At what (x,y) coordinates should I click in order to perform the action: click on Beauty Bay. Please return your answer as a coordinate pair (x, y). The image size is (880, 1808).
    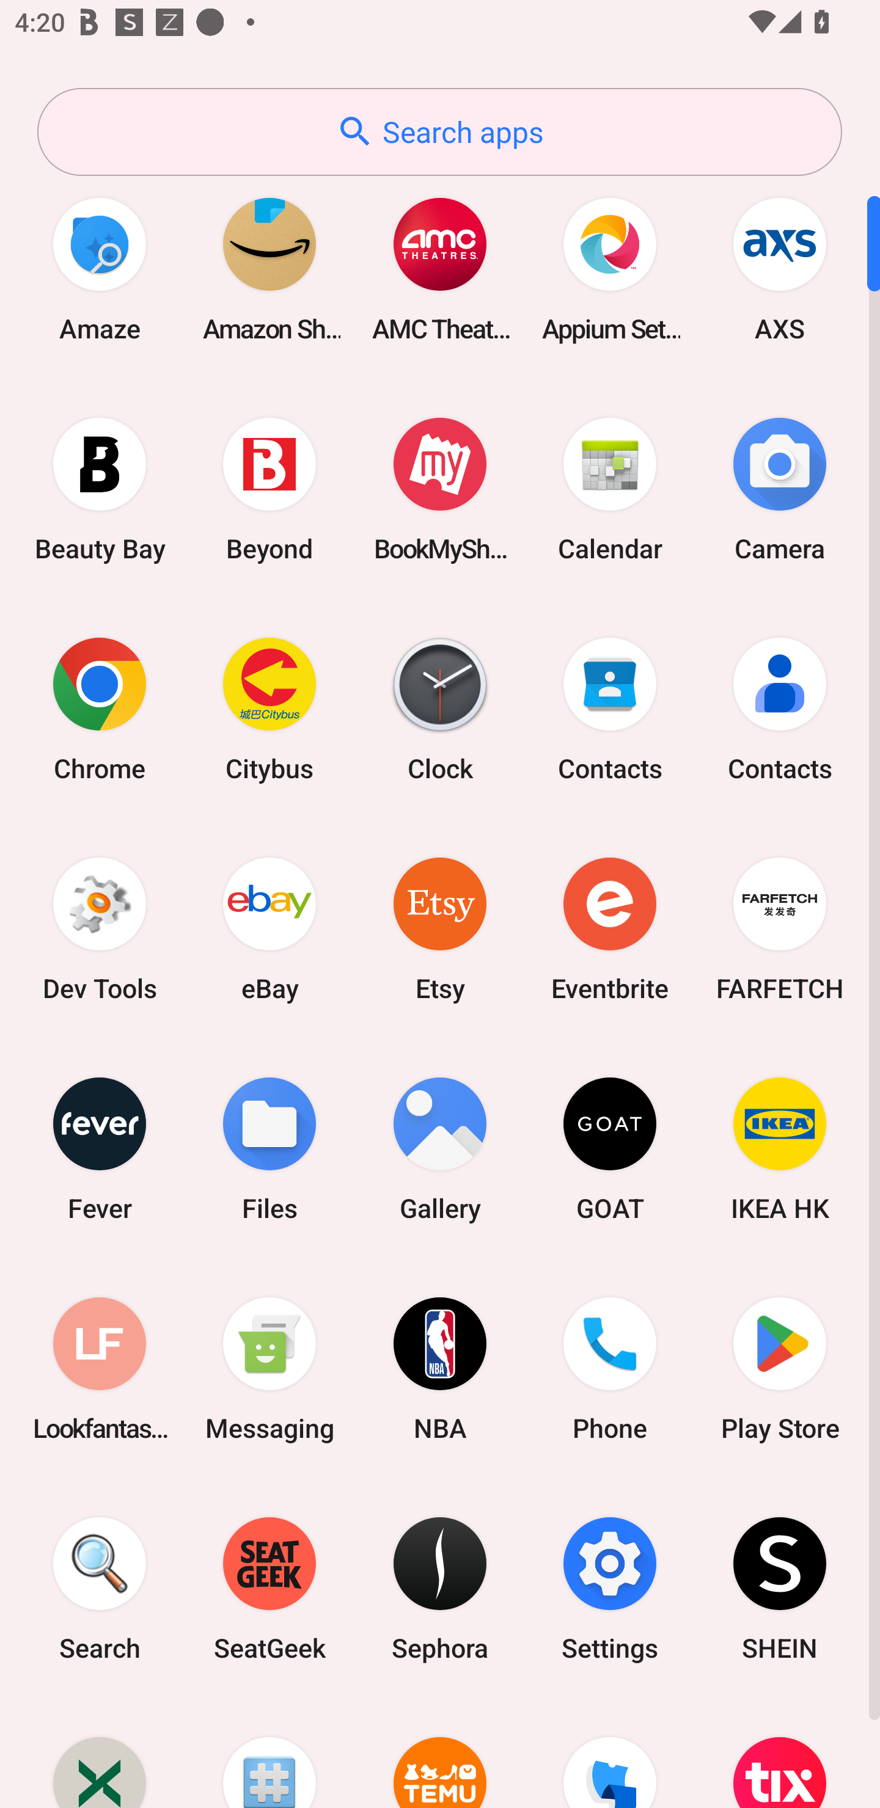
    Looking at the image, I should click on (100, 489).